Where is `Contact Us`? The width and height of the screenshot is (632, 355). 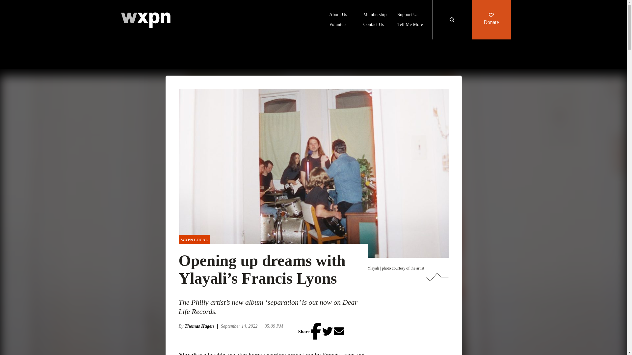 Contact Us is located at coordinates (374, 25).